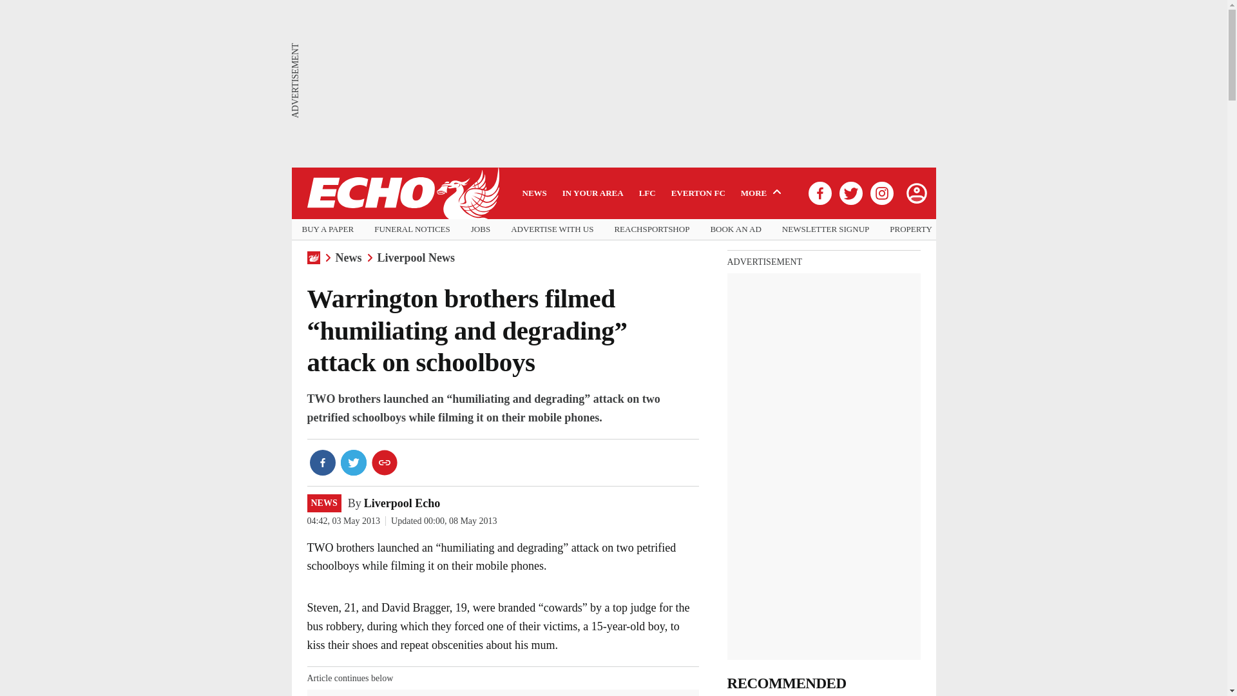 The height and width of the screenshot is (696, 1237). I want to click on News, so click(348, 258).